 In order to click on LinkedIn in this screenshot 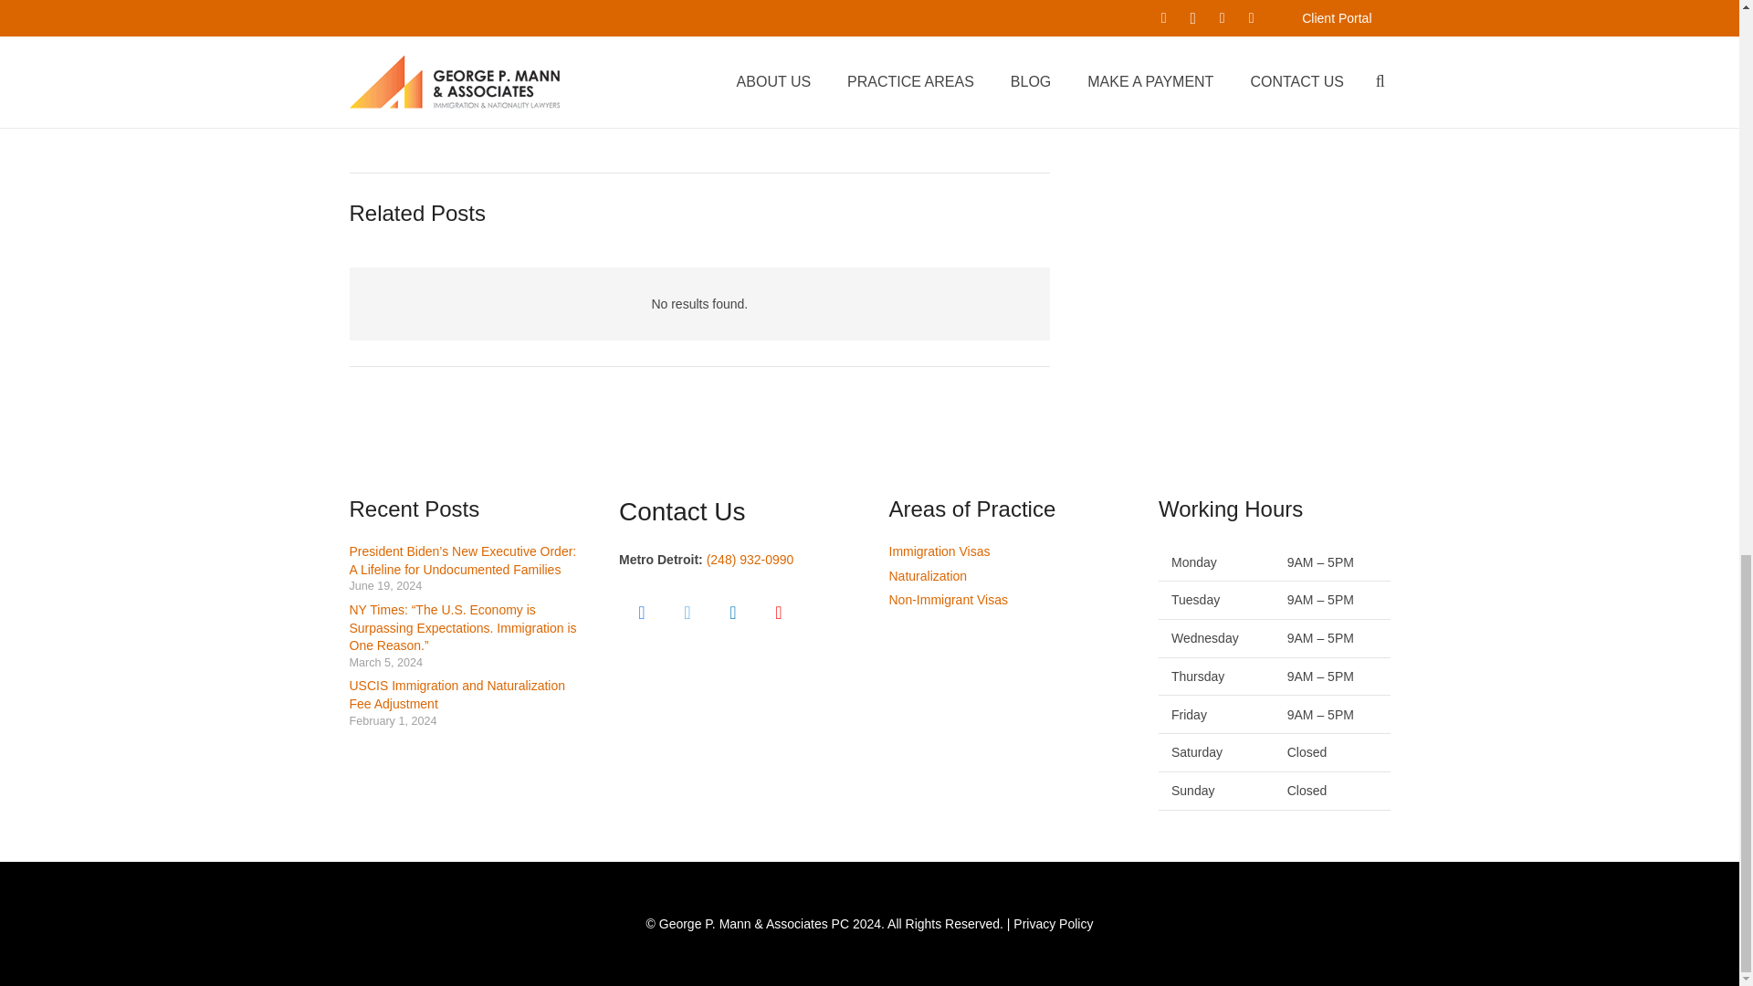, I will do `click(732, 612)`.